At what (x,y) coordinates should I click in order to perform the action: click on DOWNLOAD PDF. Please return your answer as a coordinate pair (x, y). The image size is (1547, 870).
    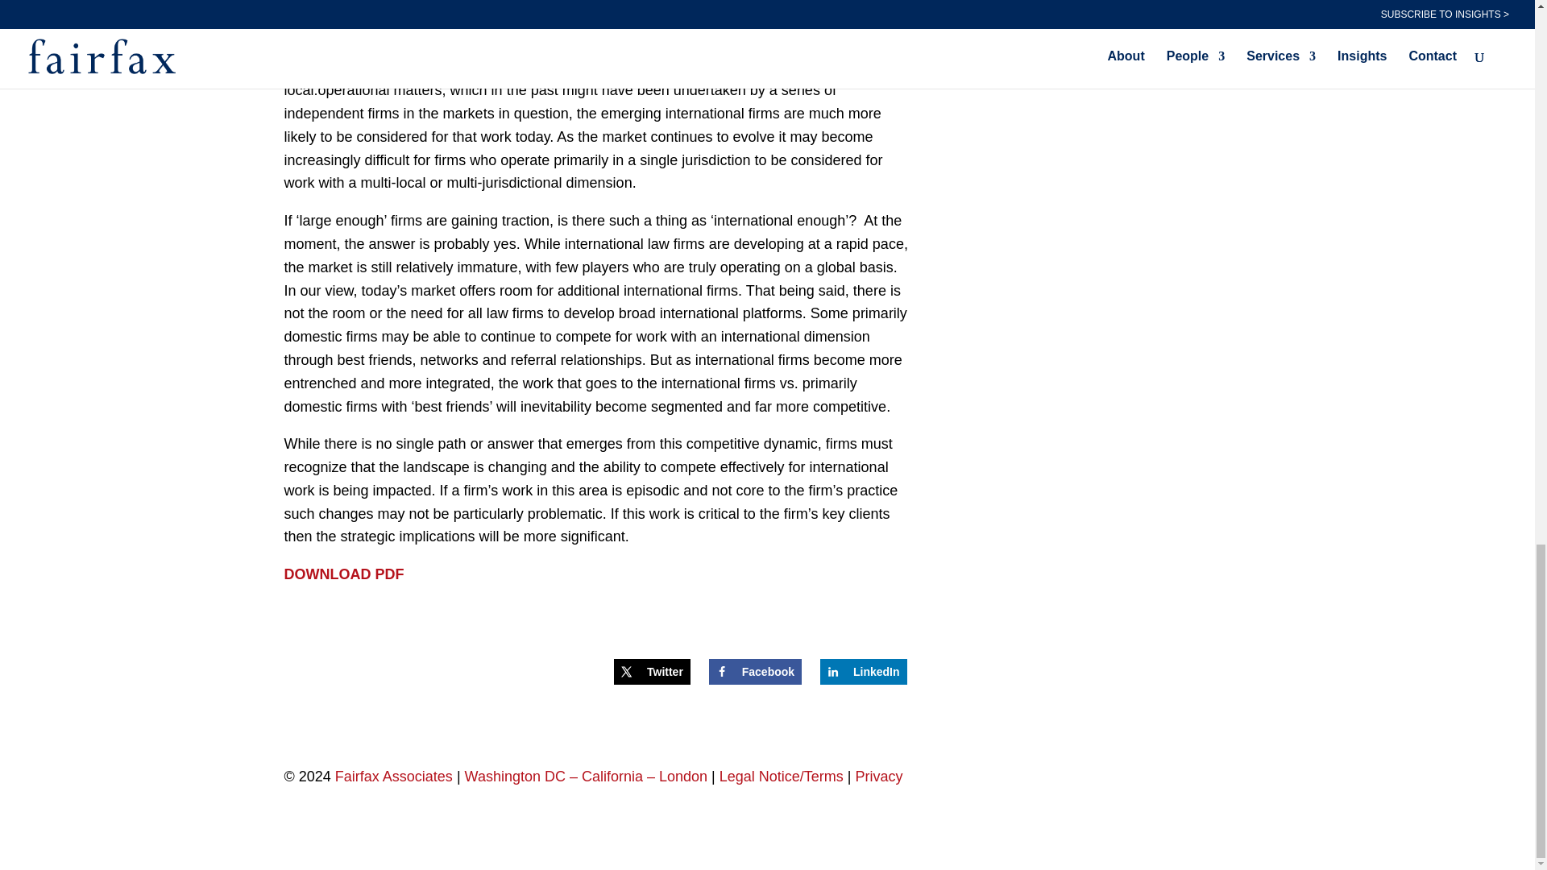
    Looking at the image, I should click on (343, 574).